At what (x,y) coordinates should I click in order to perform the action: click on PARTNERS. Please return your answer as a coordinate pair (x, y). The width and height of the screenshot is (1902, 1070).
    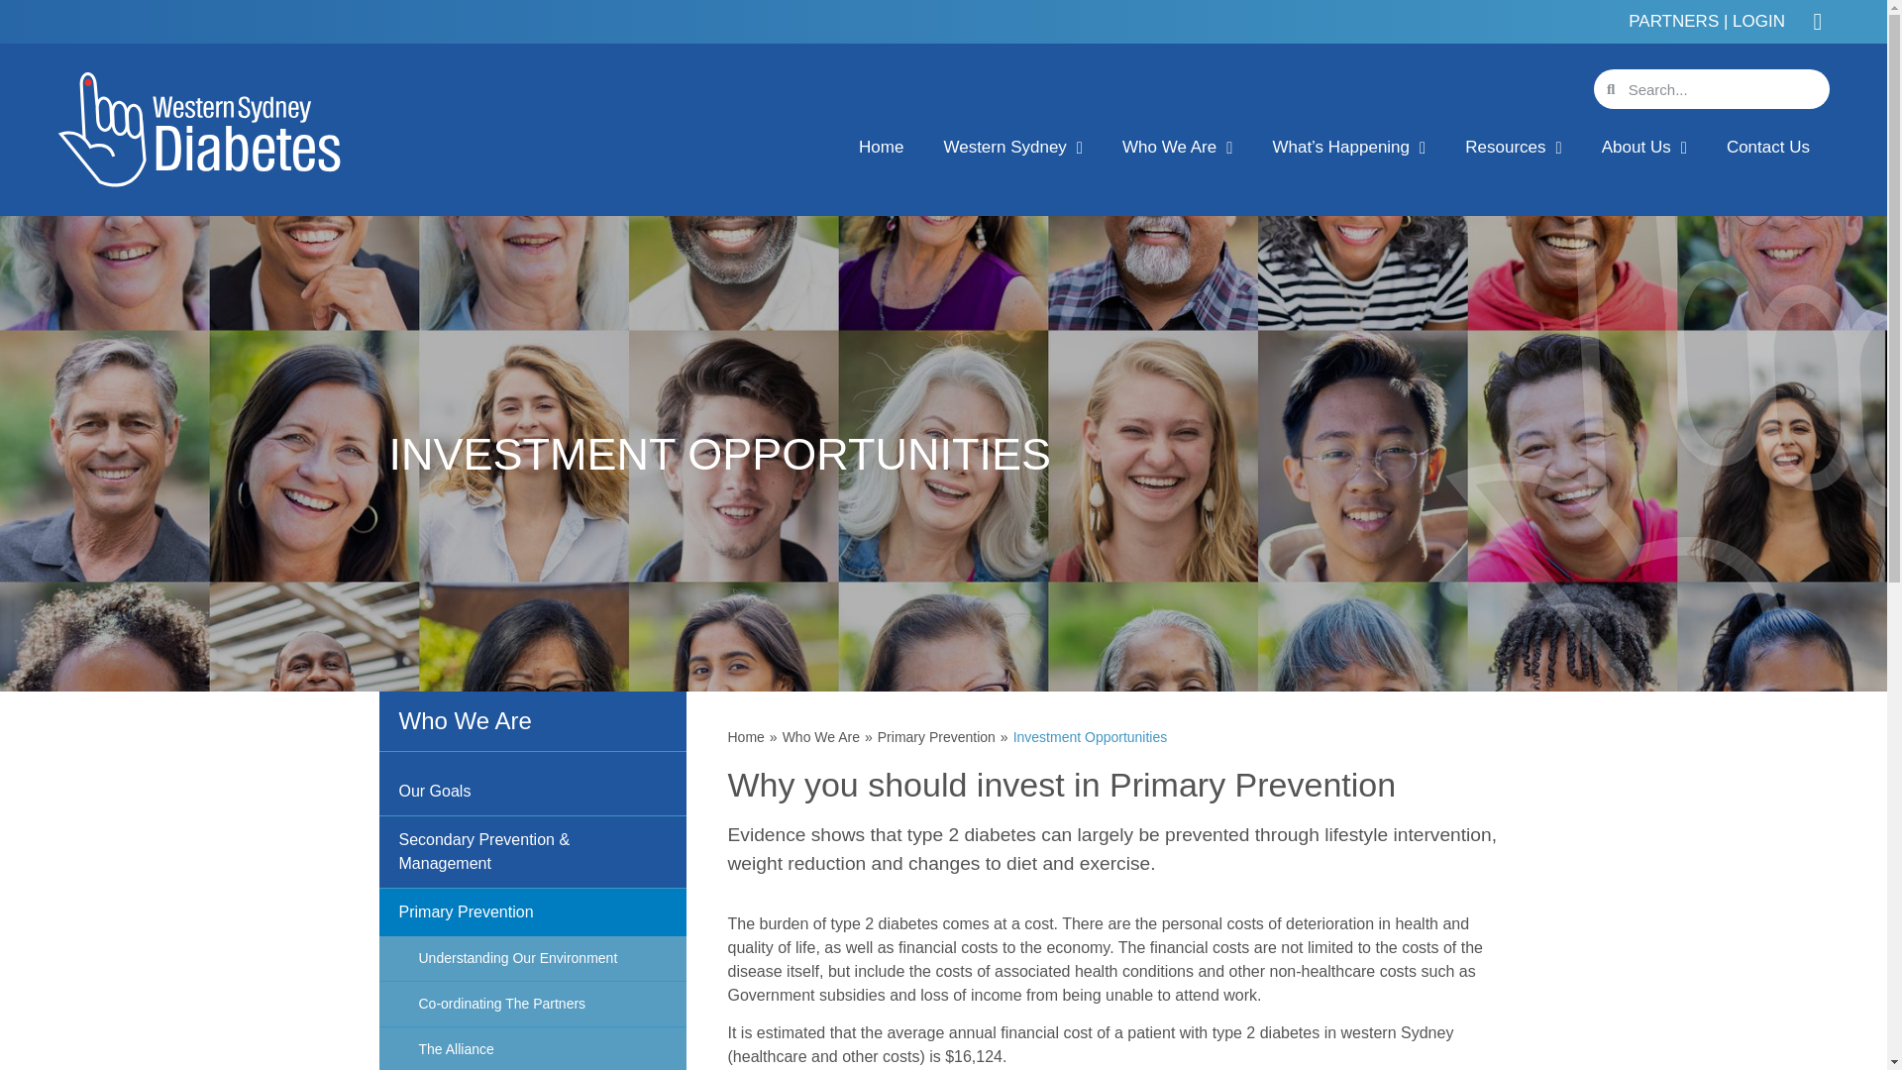
    Looking at the image, I should click on (1675, 21).